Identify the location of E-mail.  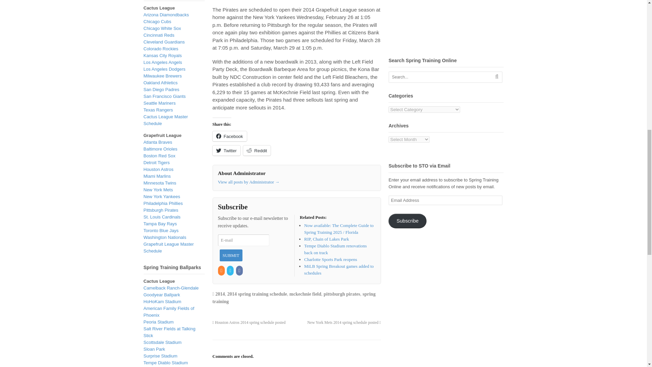
(243, 240).